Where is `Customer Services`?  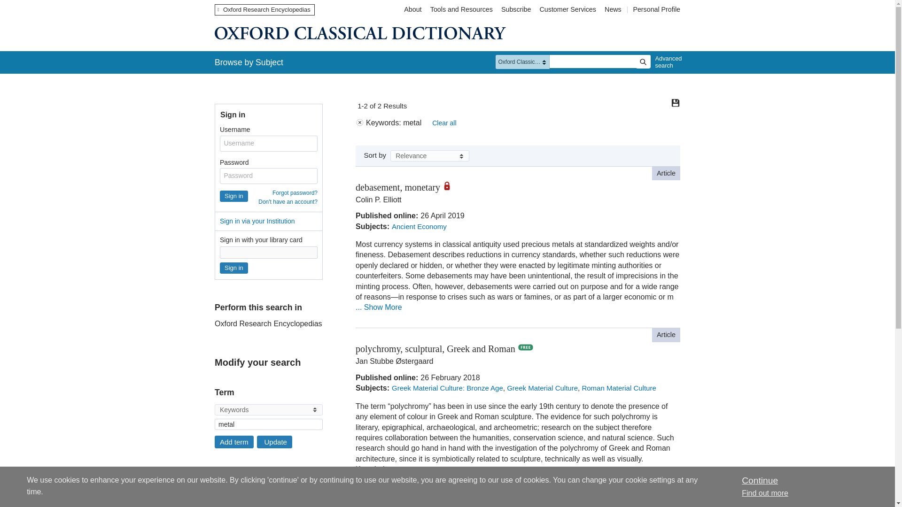
Customer Services is located at coordinates (568, 9).